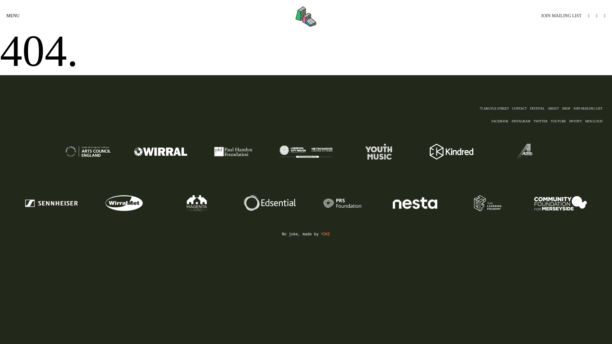  Describe the element at coordinates (539, 108) in the screenshot. I see `FESTIVAL` at that location.